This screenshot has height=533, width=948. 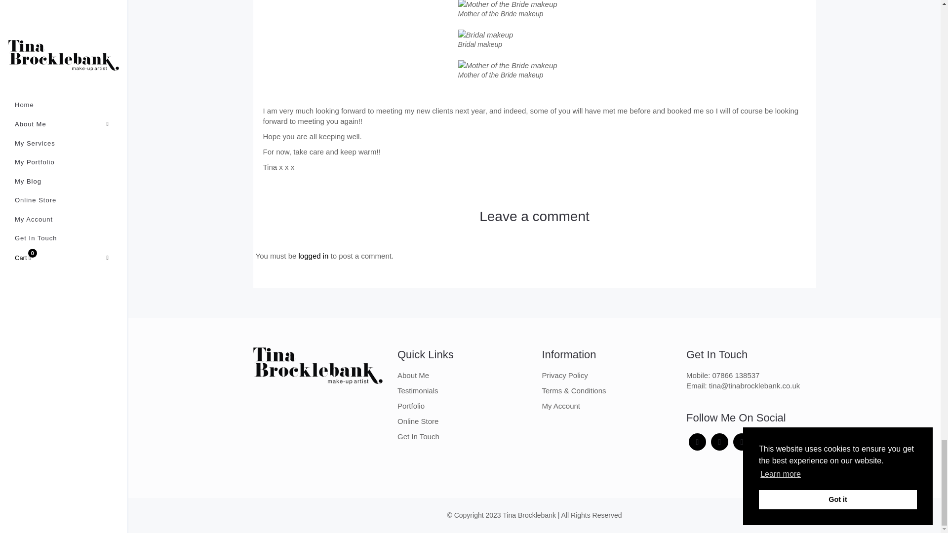 What do you see at coordinates (742, 442) in the screenshot?
I see `Tina Brocklebank Pintrest` at bounding box center [742, 442].